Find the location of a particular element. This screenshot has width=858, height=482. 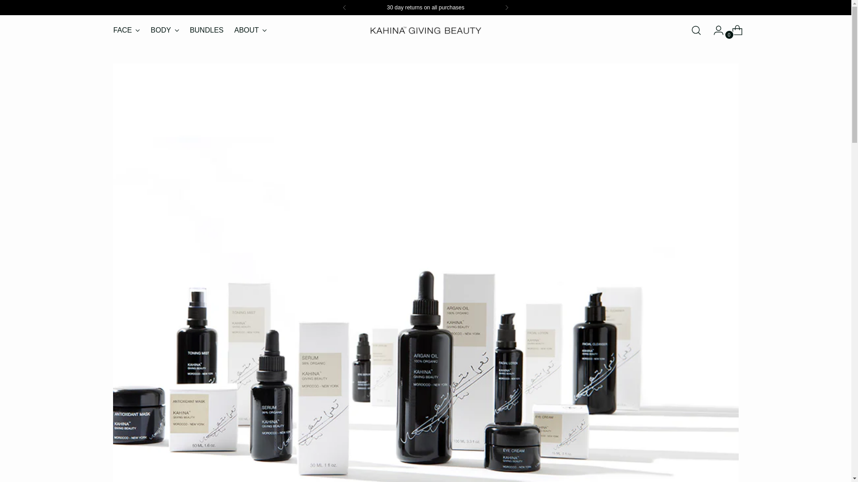

0 is located at coordinates (734, 30).